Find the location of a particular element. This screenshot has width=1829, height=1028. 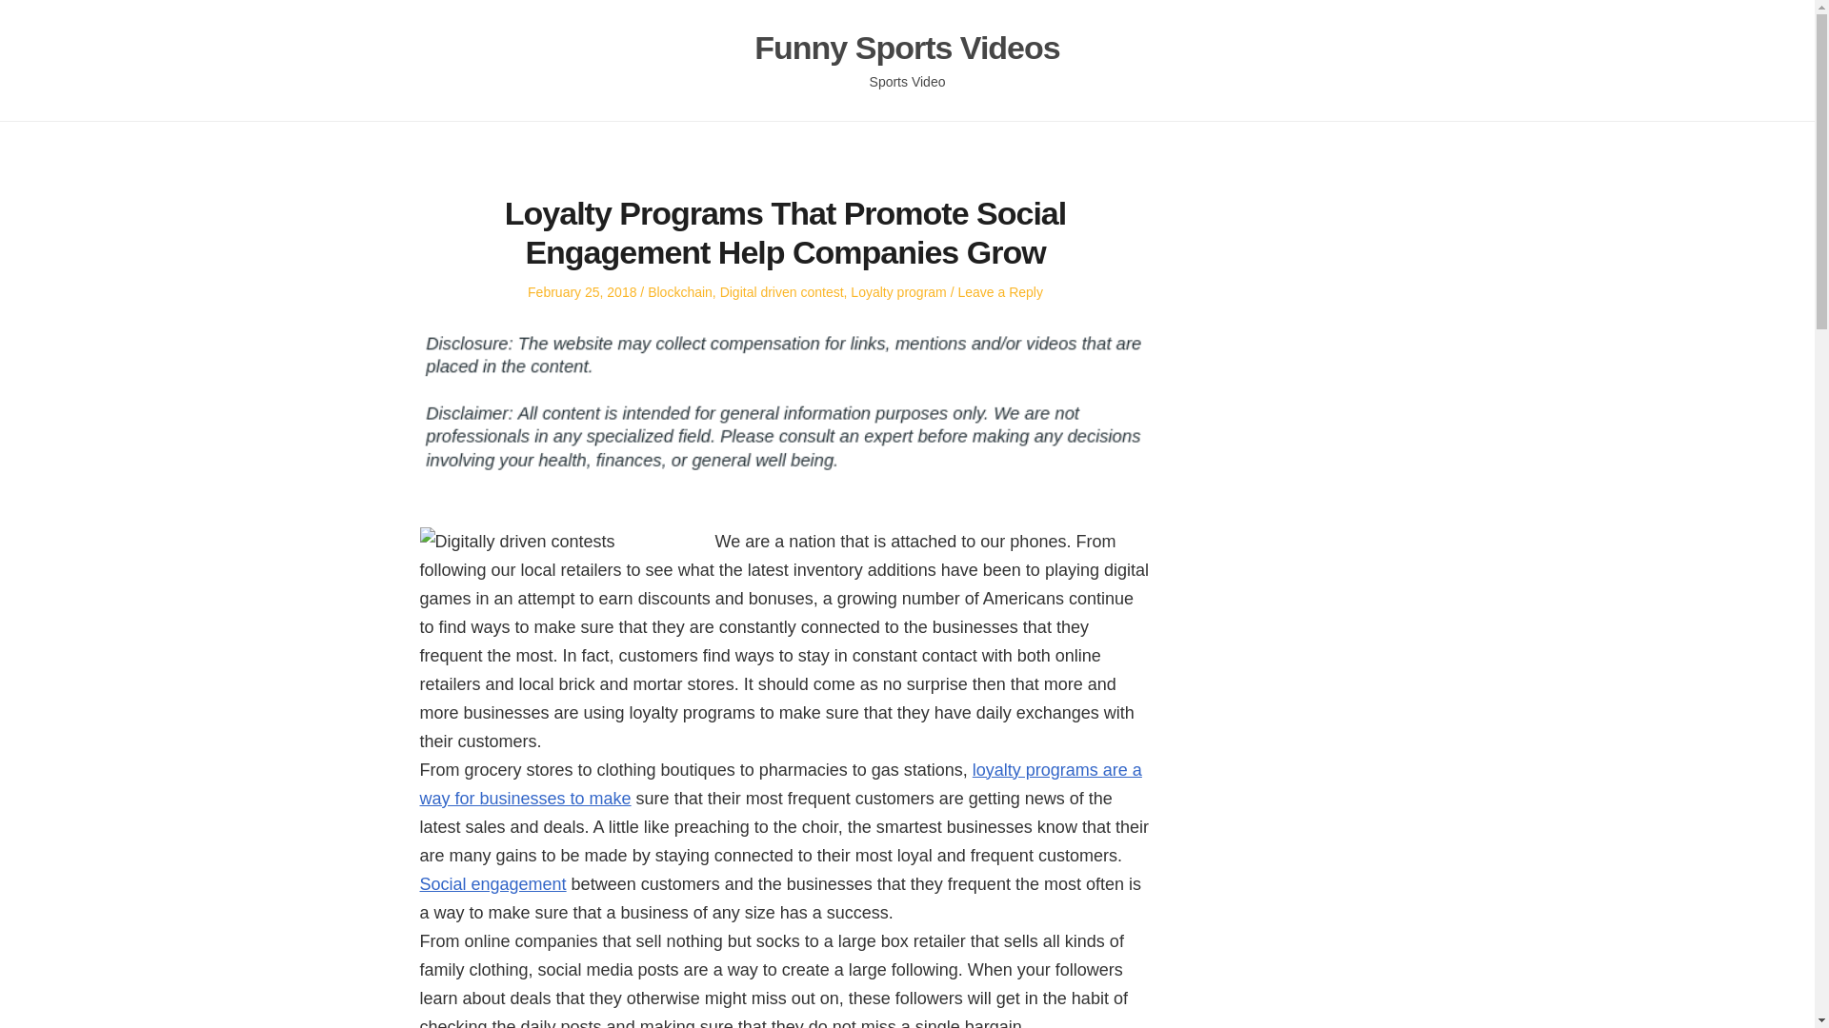

February 25, 2018 is located at coordinates (582, 292).